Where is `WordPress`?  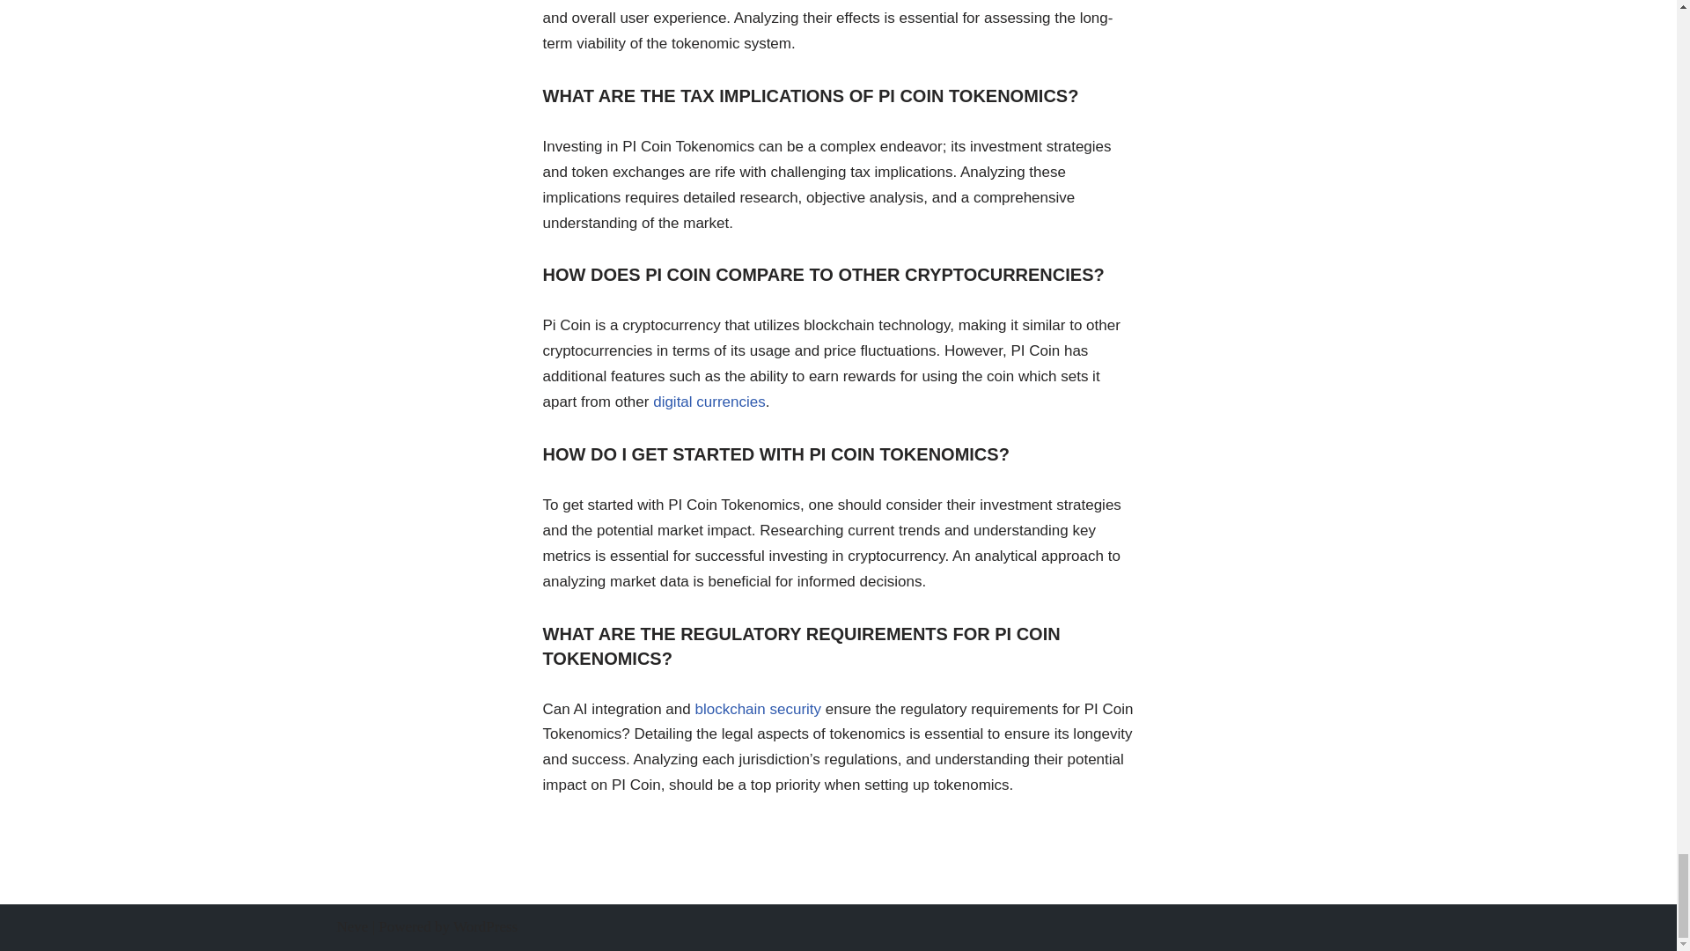 WordPress is located at coordinates (484, 926).